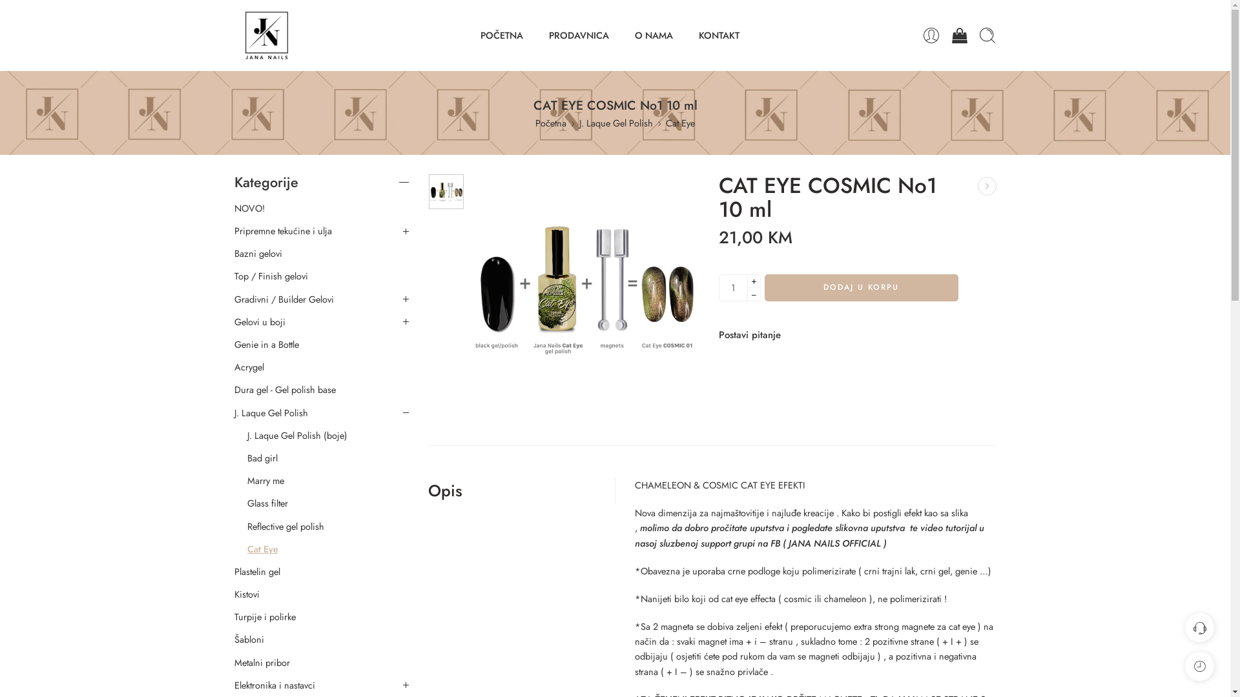 The image size is (1240, 697). Describe the element at coordinates (258, 254) in the screenshot. I see `Bazni gelovi` at that location.